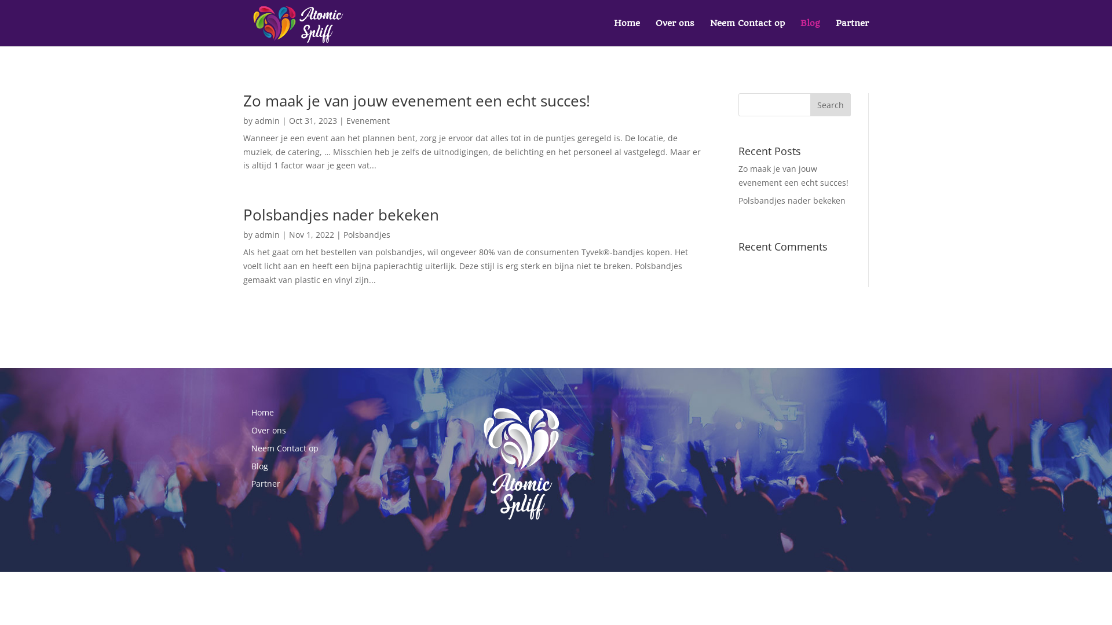  What do you see at coordinates (266, 484) in the screenshot?
I see `Partner` at bounding box center [266, 484].